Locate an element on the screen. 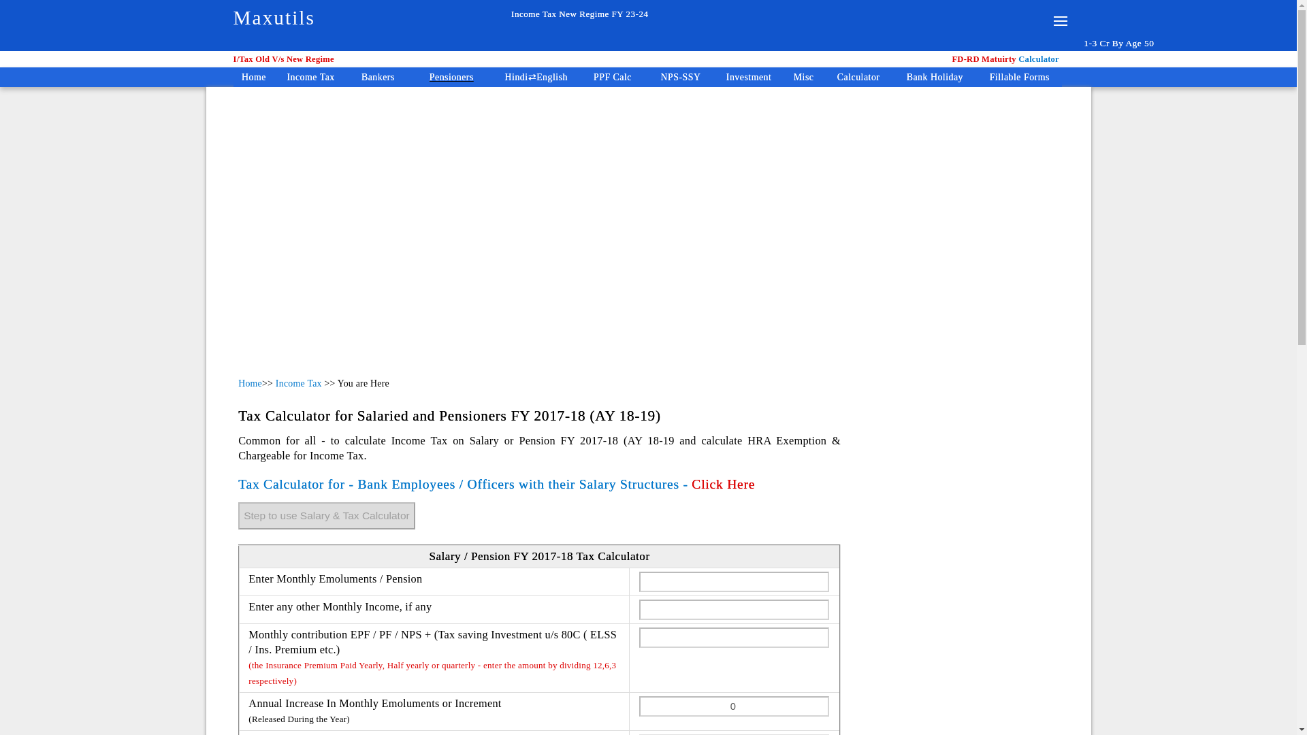  FD-RD Matuirty Calculator   is located at coordinates (1007, 59).